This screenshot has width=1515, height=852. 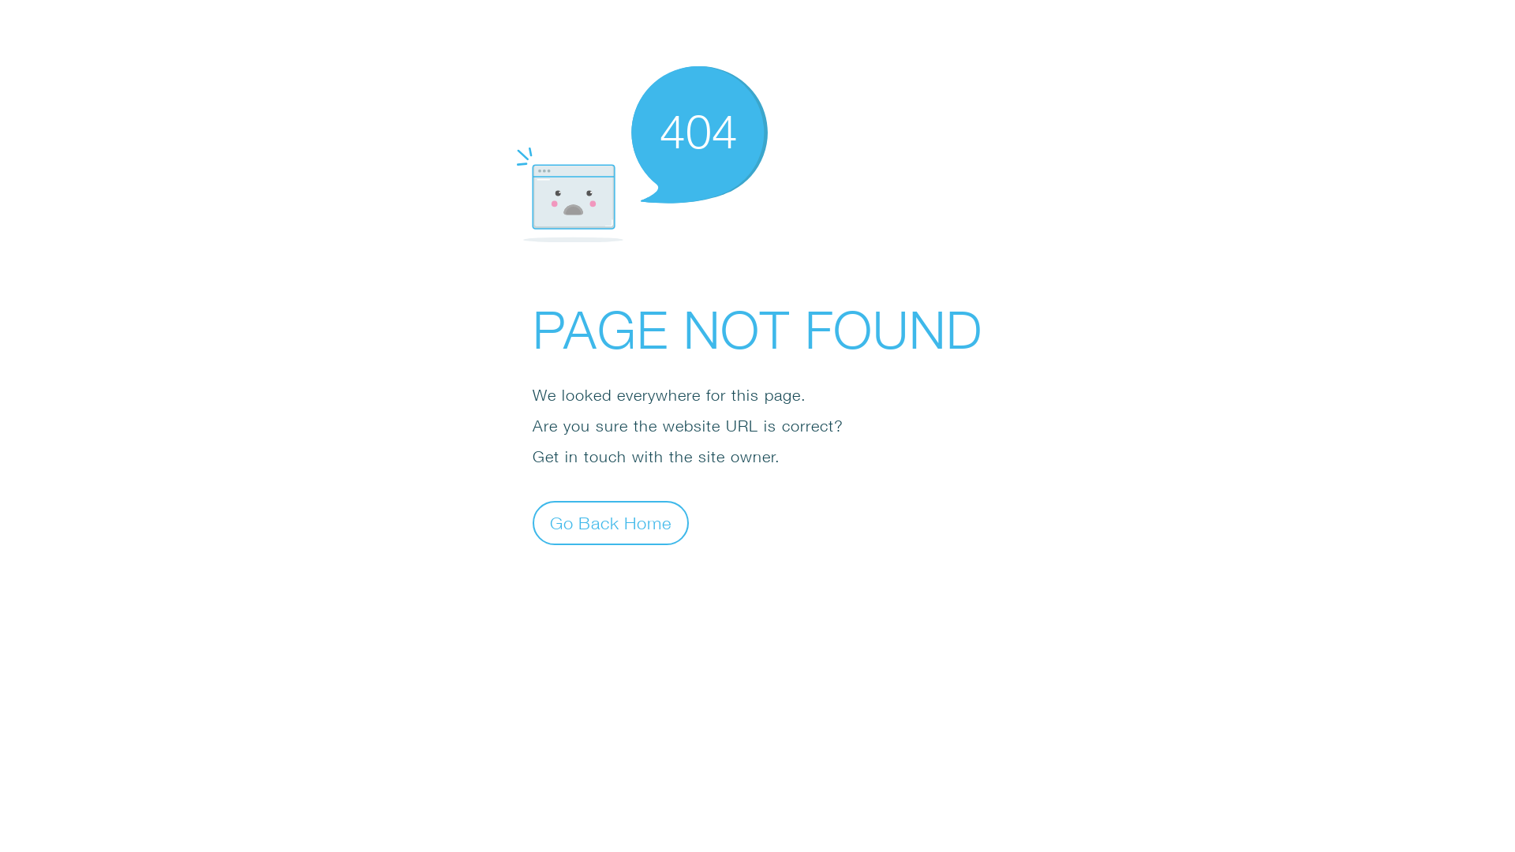 What do you see at coordinates (611, 522) in the screenshot?
I see `Go Back Home` at bounding box center [611, 522].